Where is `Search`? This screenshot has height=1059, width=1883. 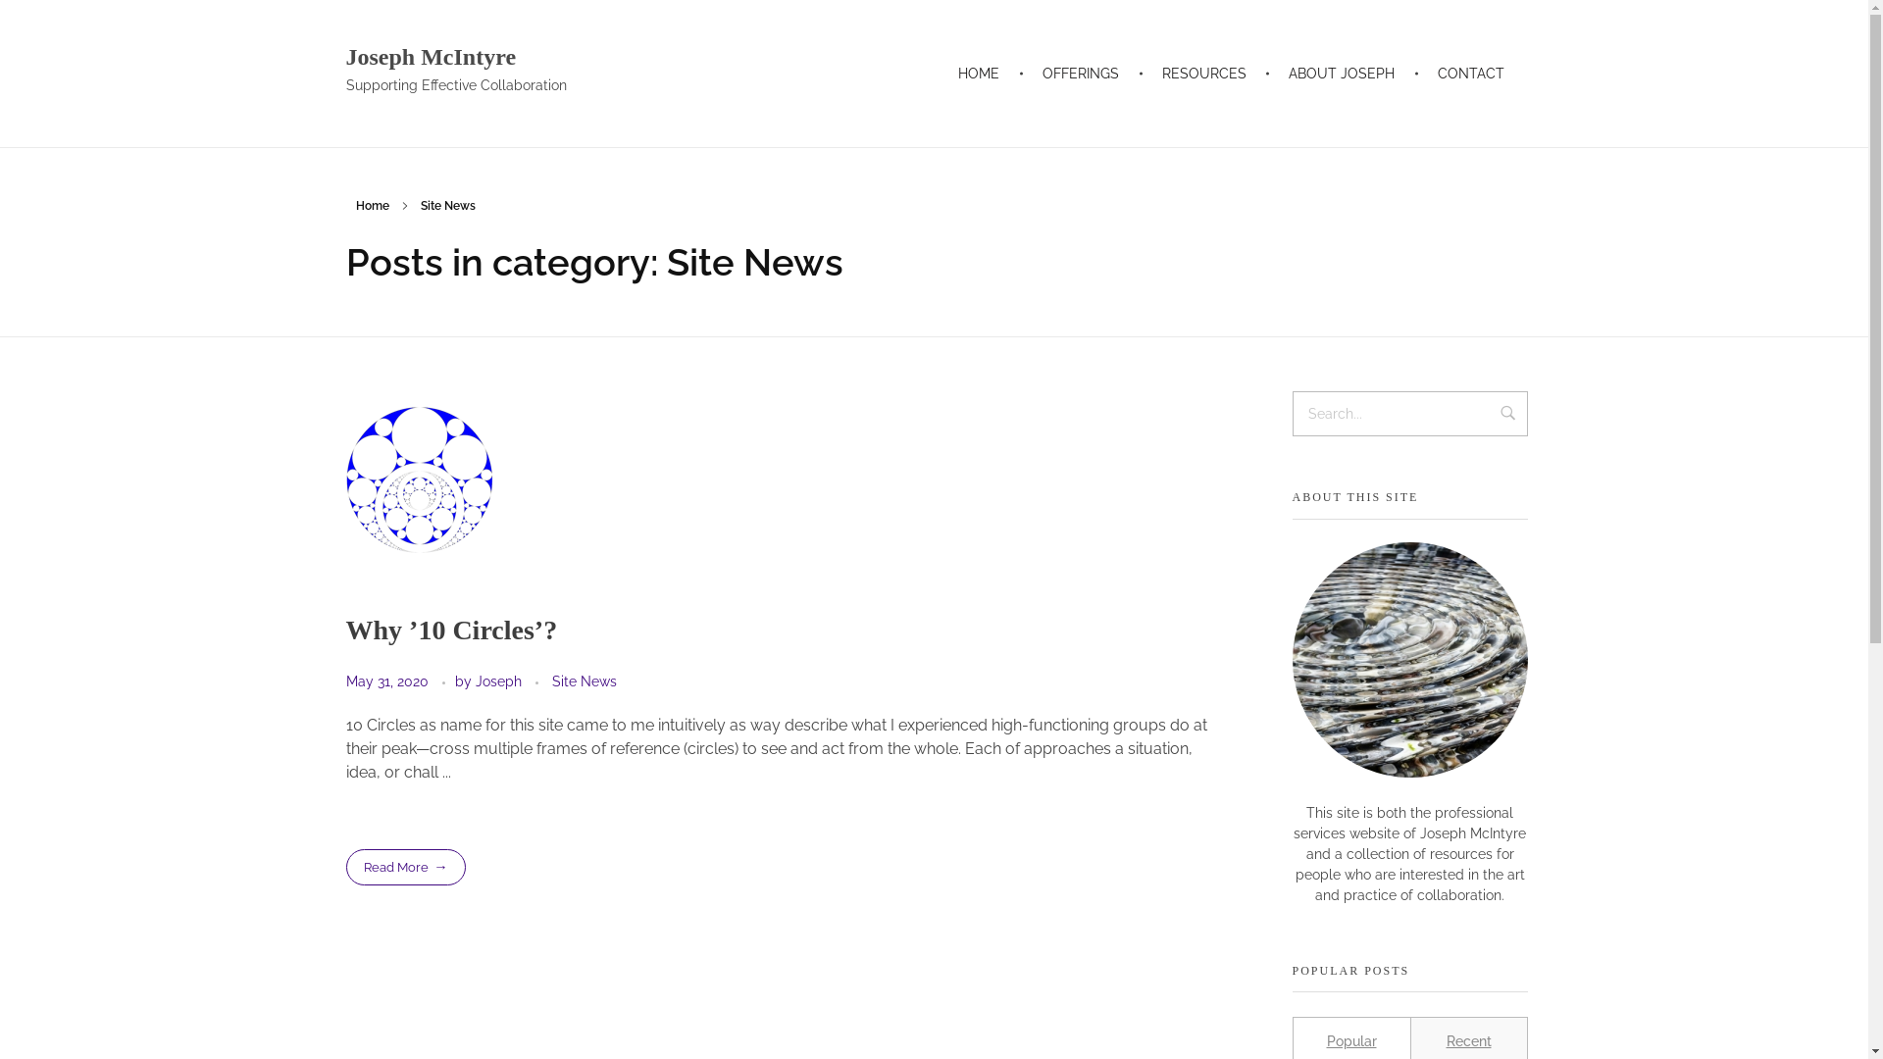 Search is located at coordinates (1508, 421).